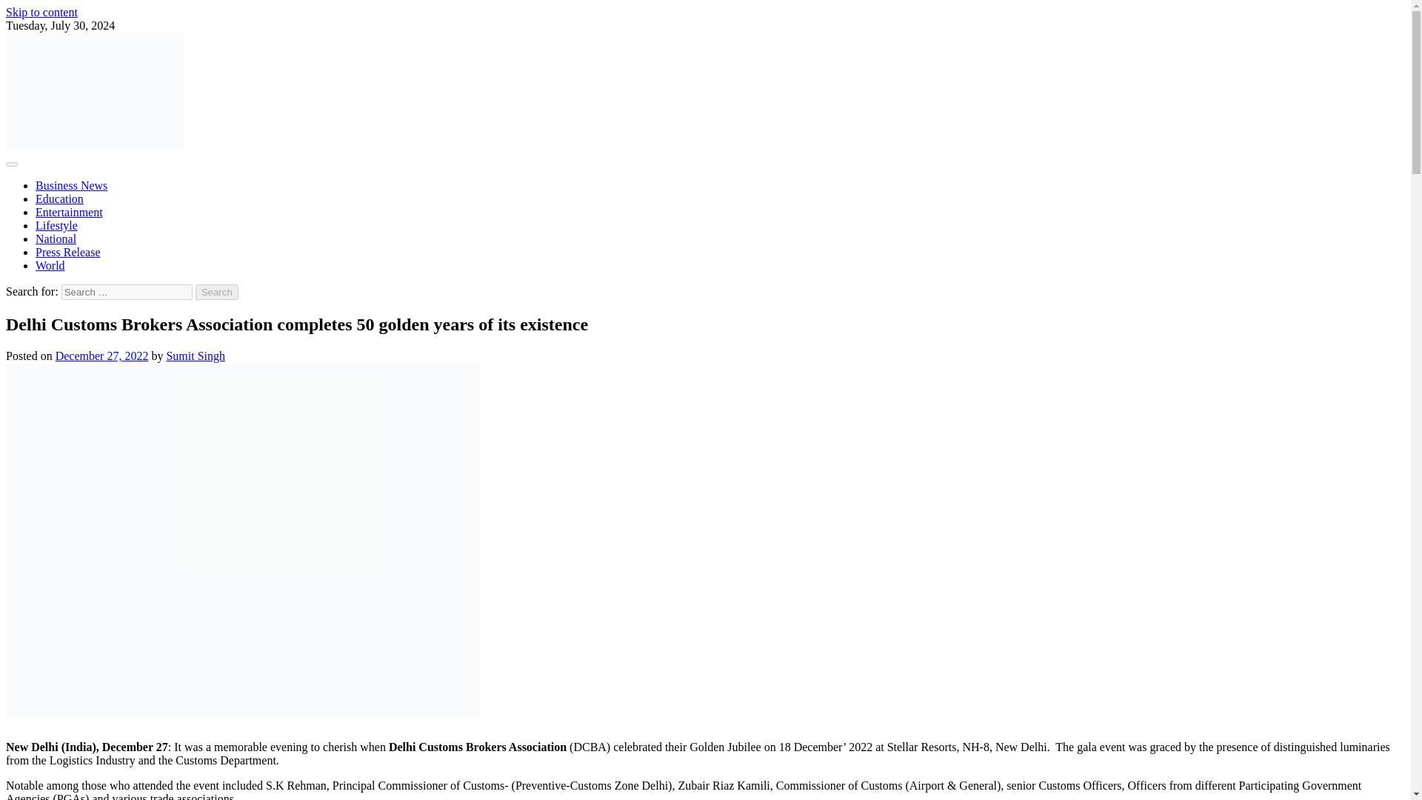  Describe the element at coordinates (102, 356) in the screenshot. I see `December 27, 2022` at that location.